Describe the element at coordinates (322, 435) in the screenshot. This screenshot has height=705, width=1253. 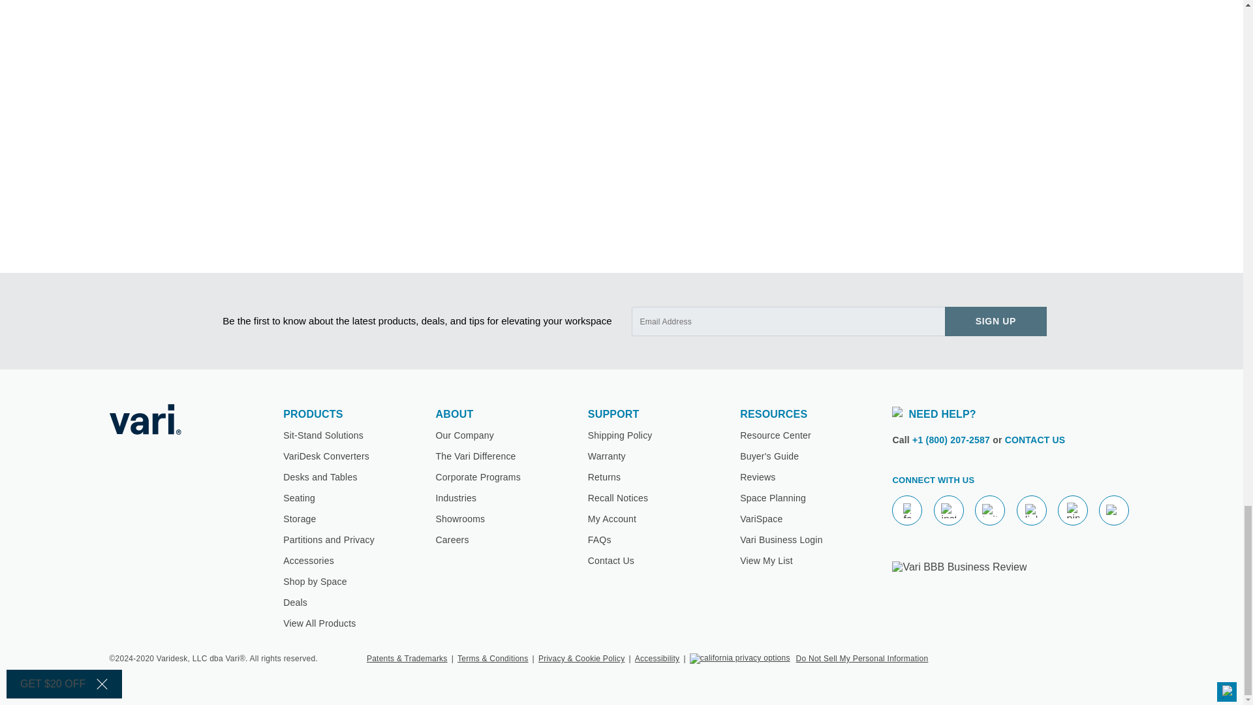
I see `Go to Sit Stand Solutions` at that location.